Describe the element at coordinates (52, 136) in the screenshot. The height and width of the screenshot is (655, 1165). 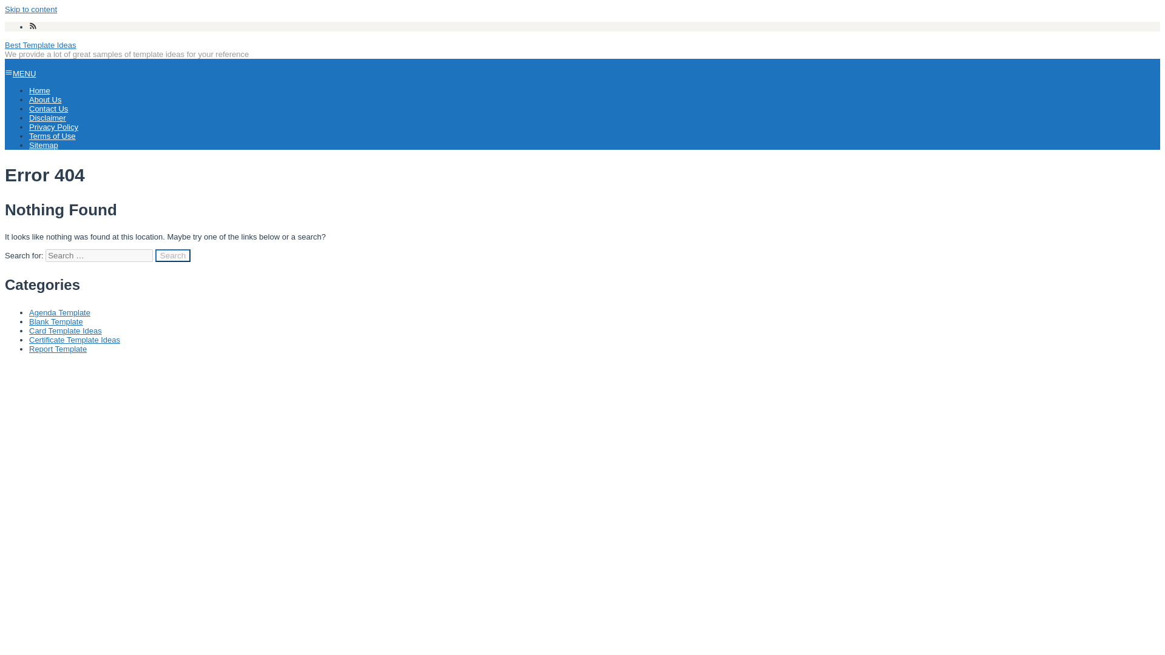
I see `Terms of Use` at that location.